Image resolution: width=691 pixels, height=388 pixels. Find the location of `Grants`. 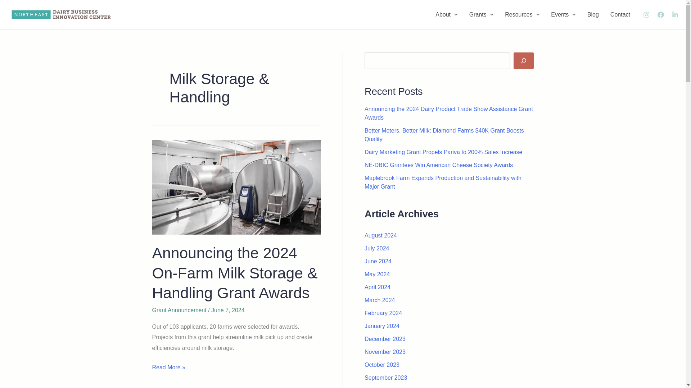

Grants is located at coordinates (482, 14).